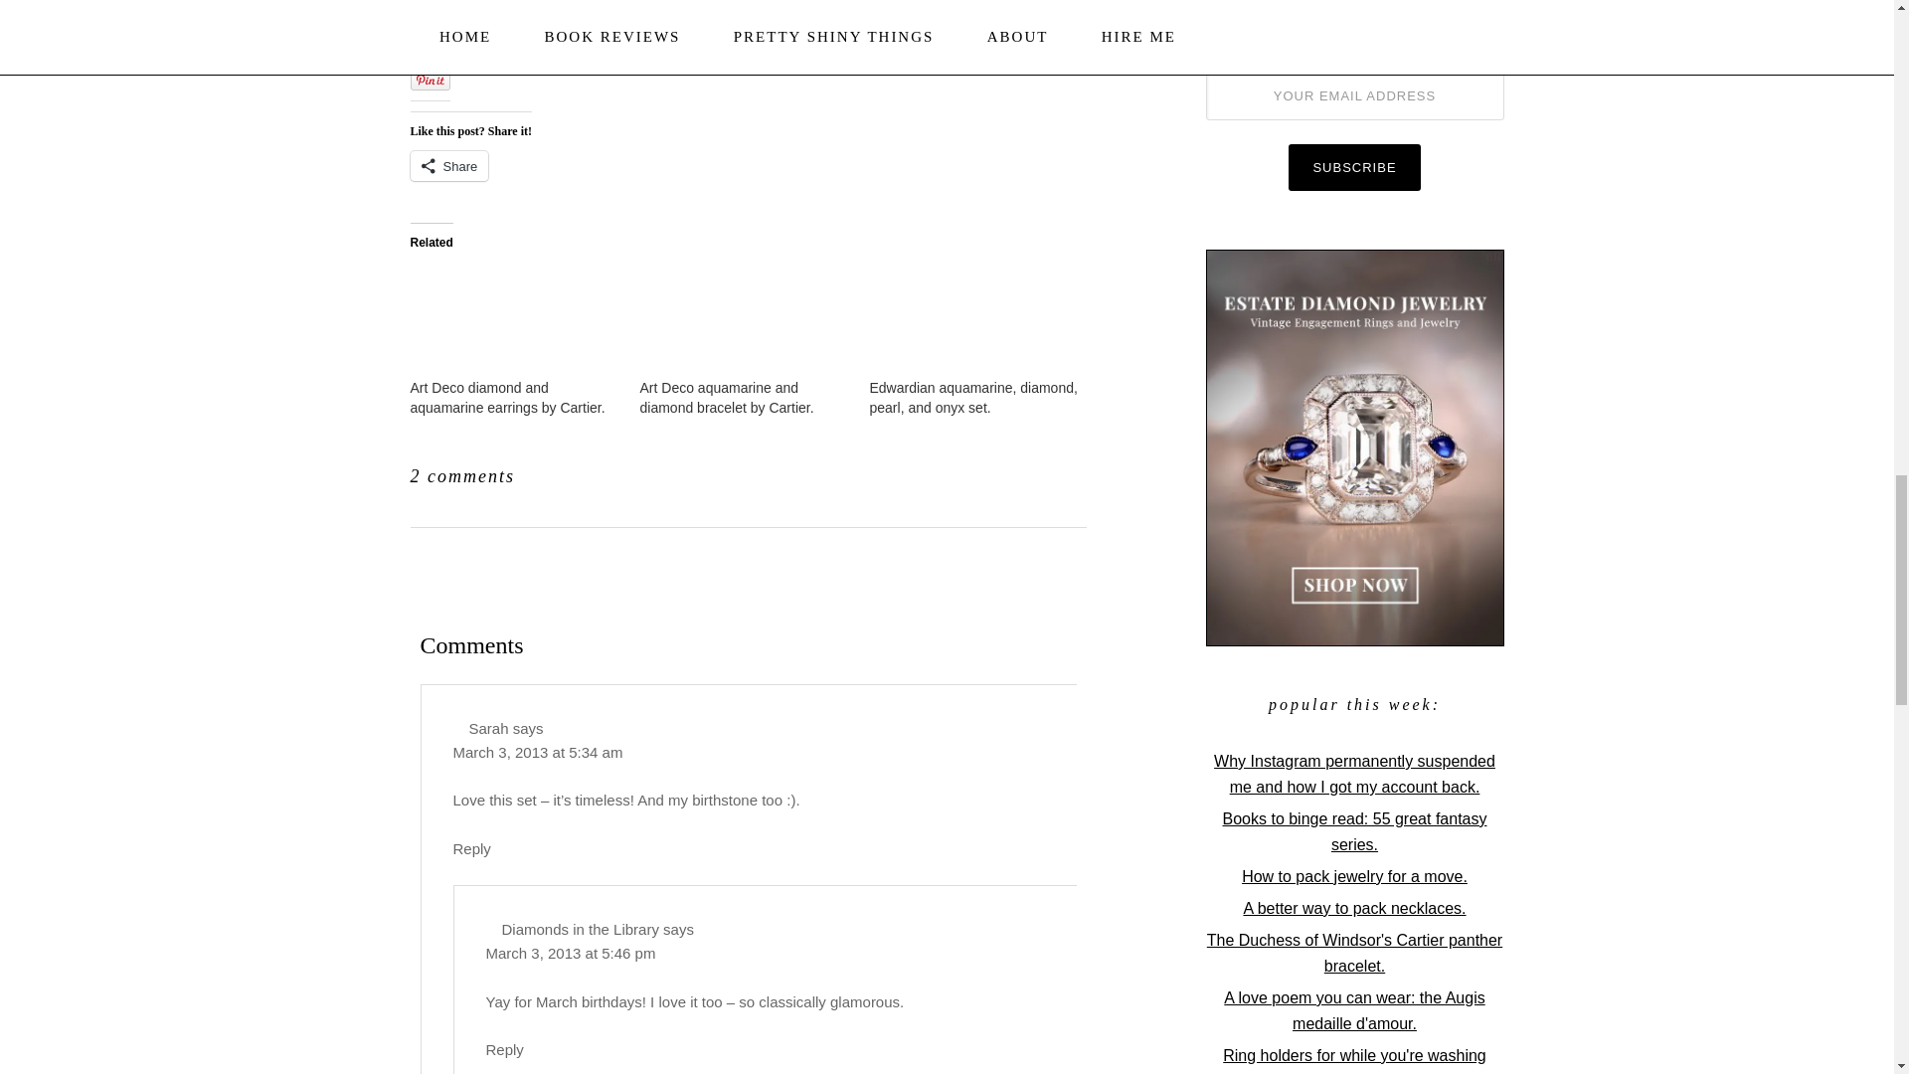 Image resolution: width=1909 pixels, height=1074 pixels. Describe the element at coordinates (972, 322) in the screenshot. I see `Edwardian aquamarine, diamond, pearl, and onyx set.` at that location.